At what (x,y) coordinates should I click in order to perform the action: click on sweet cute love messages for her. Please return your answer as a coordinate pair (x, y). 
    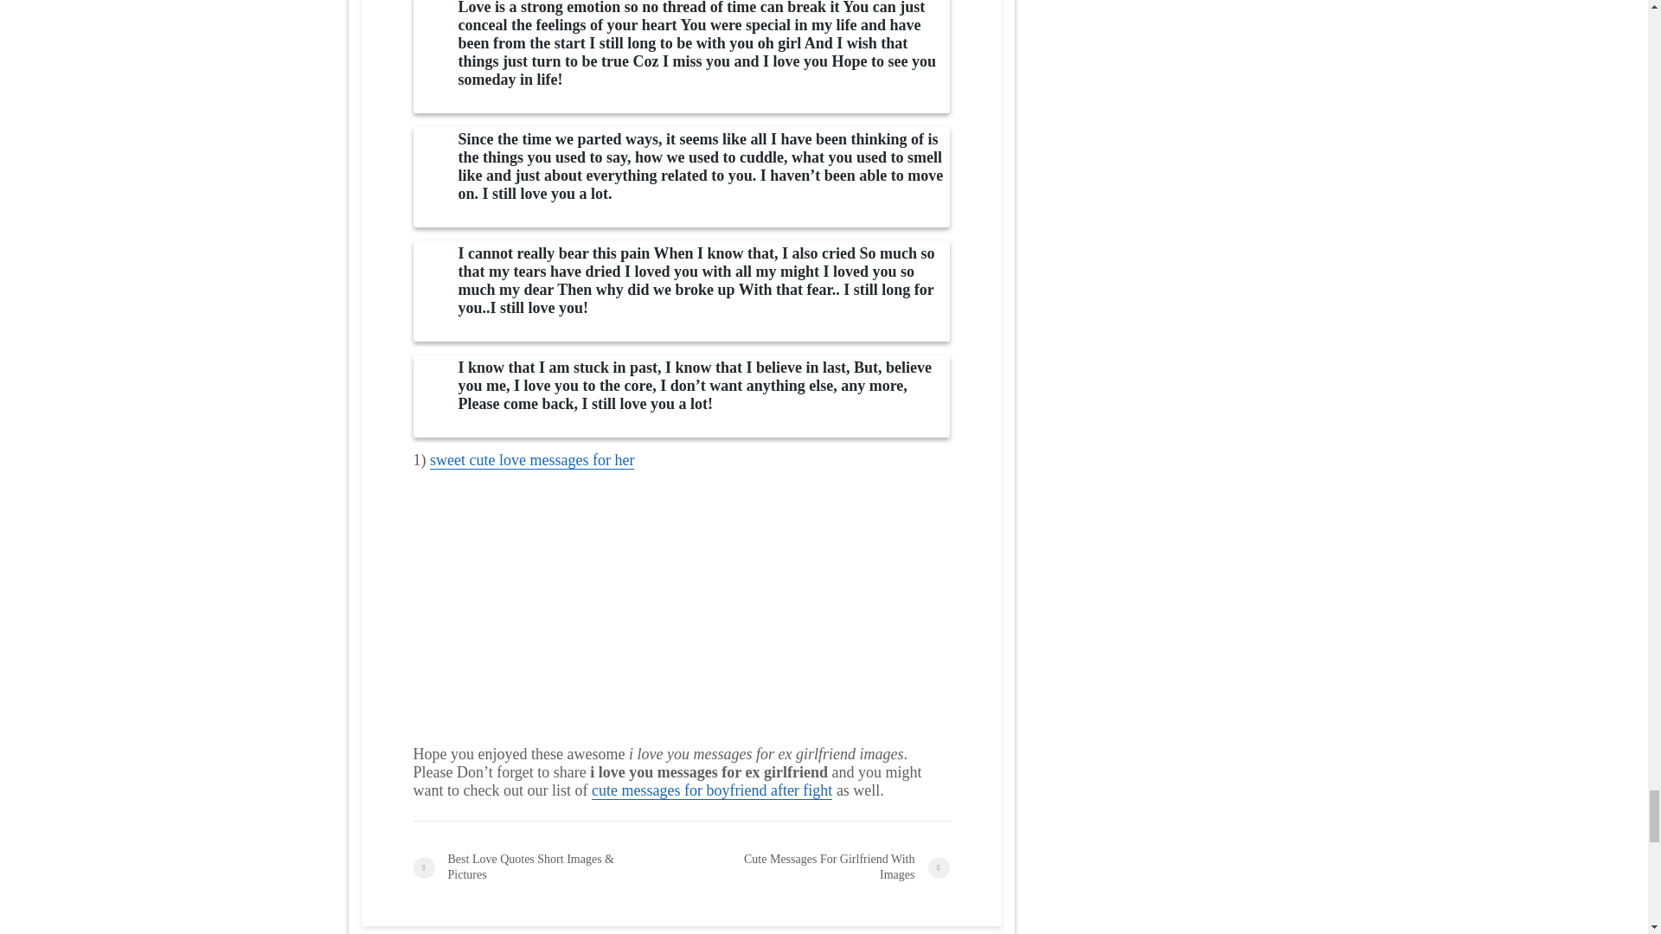
    Looking at the image, I should click on (532, 460).